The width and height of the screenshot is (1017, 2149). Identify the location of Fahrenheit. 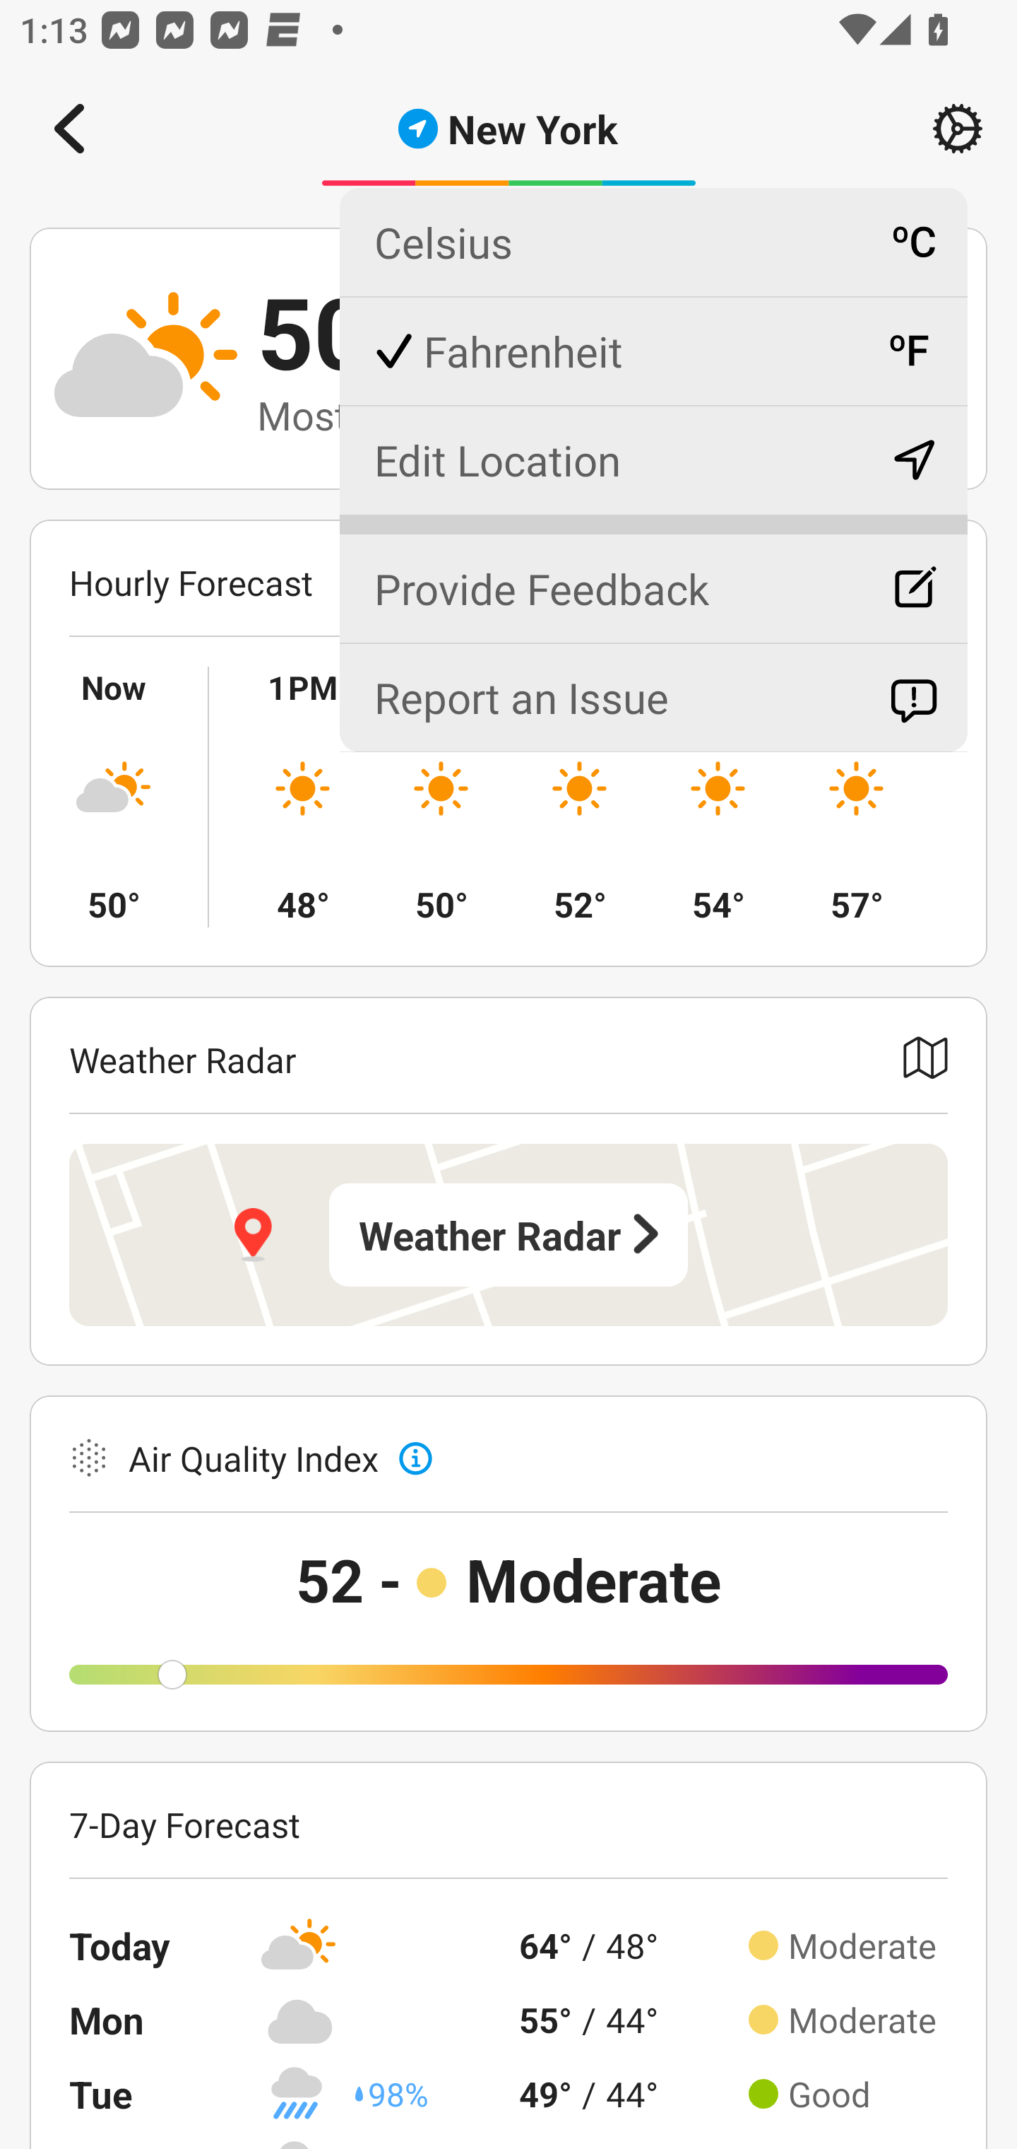
(653, 351).